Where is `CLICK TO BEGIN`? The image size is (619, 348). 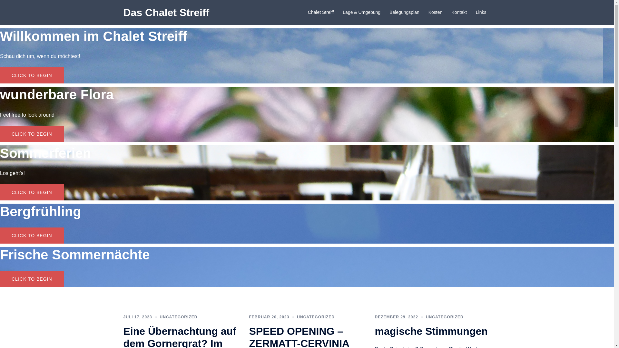
CLICK TO BEGIN is located at coordinates (32, 192).